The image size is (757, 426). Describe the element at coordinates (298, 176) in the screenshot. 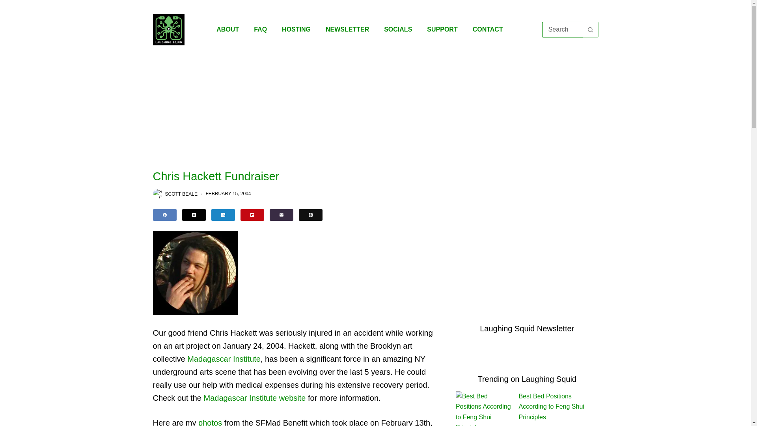

I see `Chris Hackett Fundraiser` at that location.